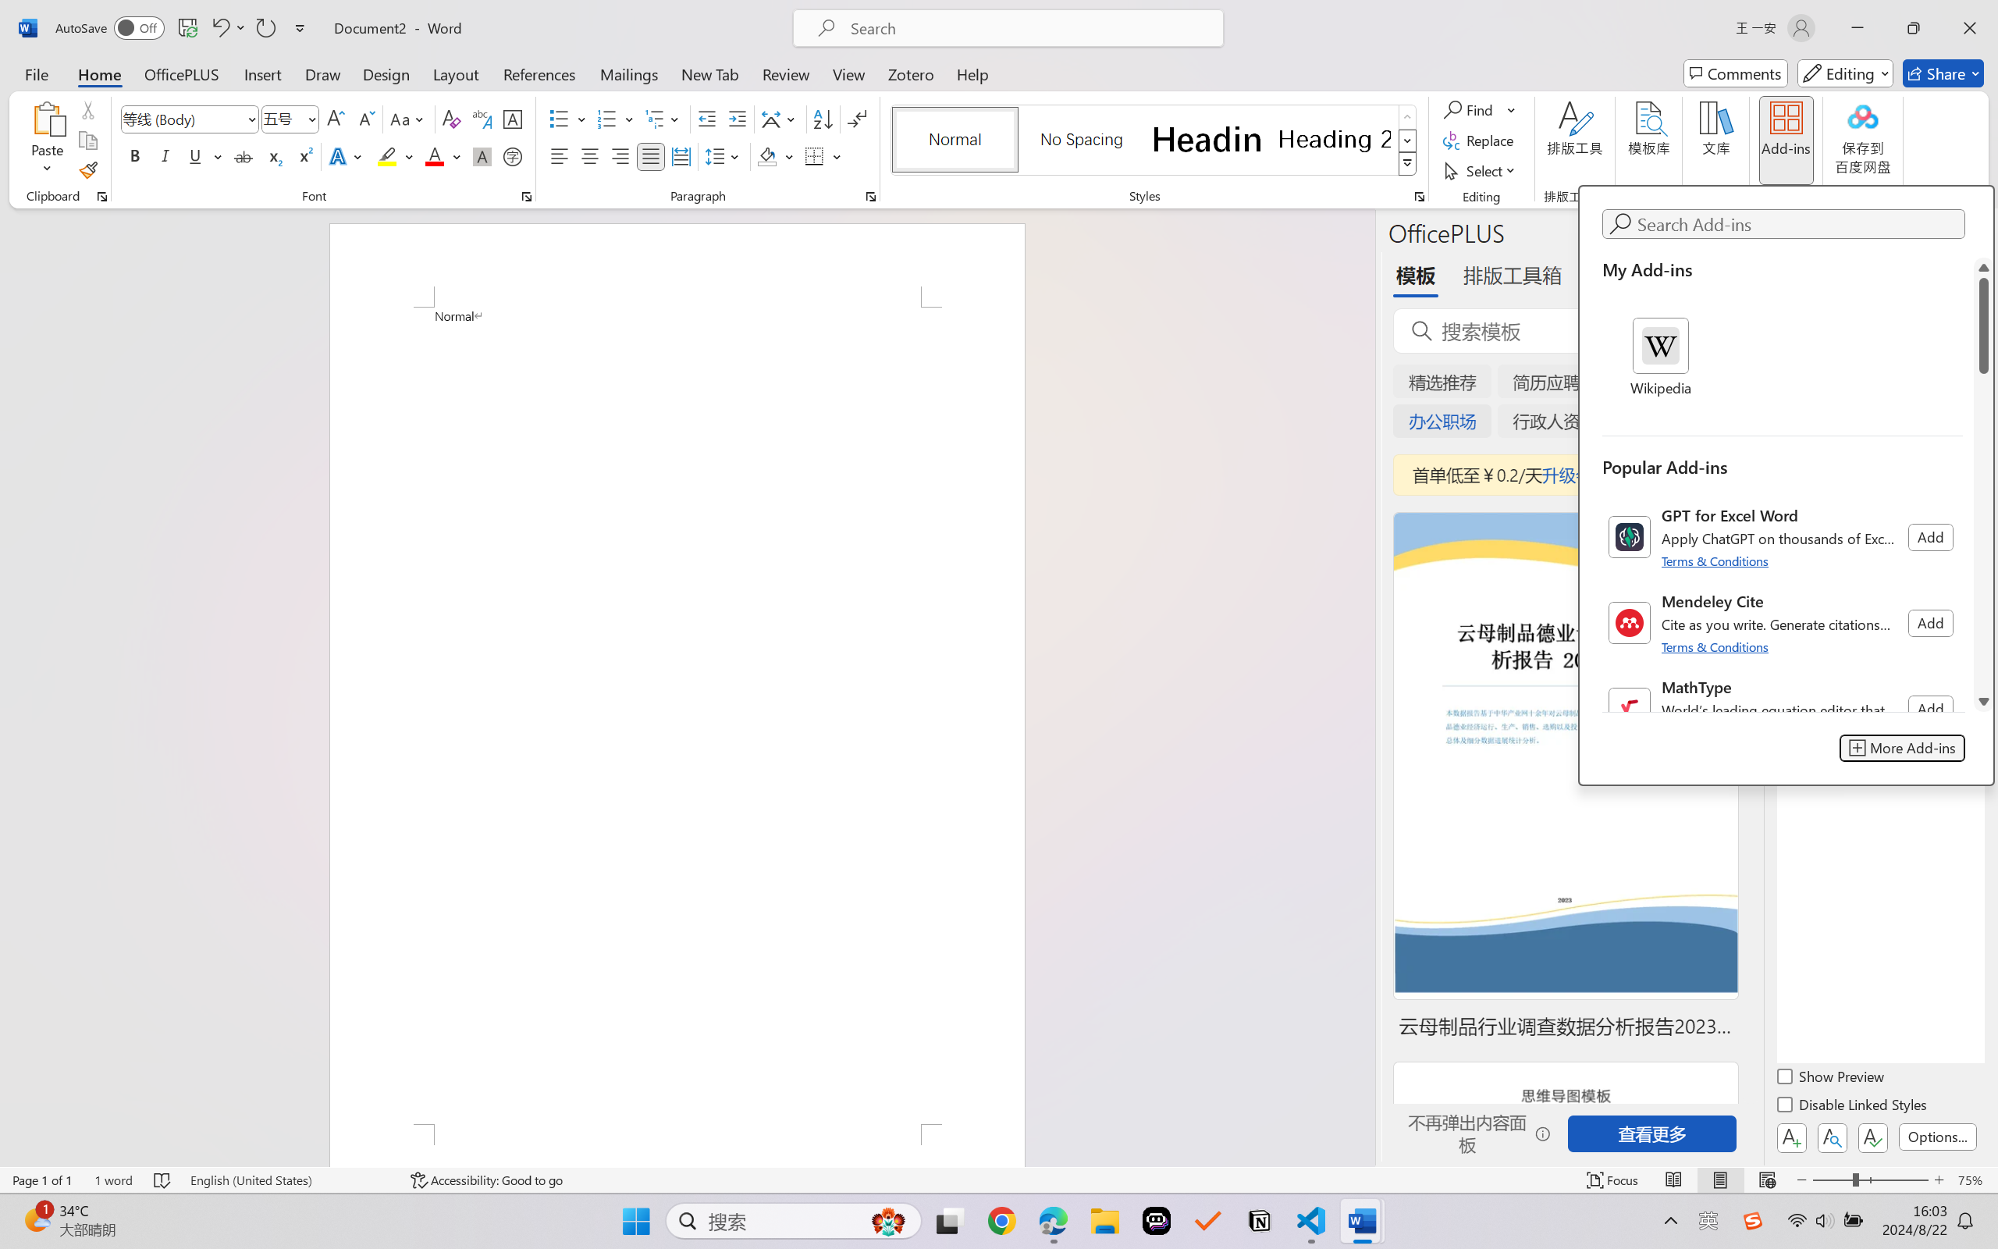 This screenshot has height=1249, width=1998. What do you see at coordinates (849, 73) in the screenshot?
I see `View` at bounding box center [849, 73].